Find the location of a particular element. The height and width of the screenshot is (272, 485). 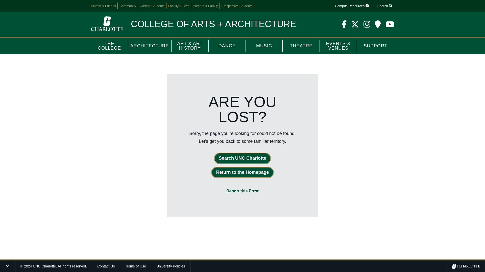

Campus Resources is located at coordinates (352, 6).